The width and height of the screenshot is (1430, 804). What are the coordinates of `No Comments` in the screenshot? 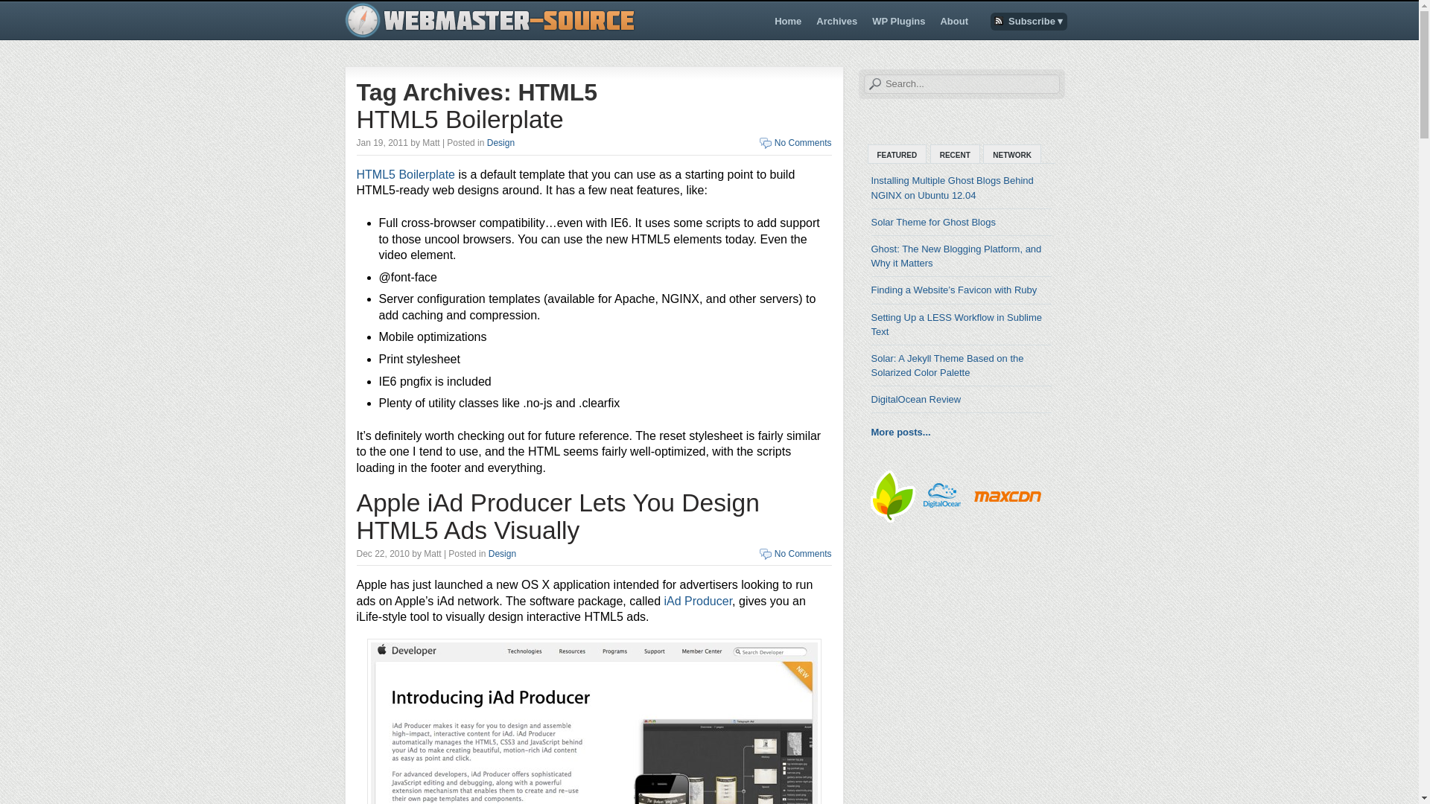 It's located at (803, 553).